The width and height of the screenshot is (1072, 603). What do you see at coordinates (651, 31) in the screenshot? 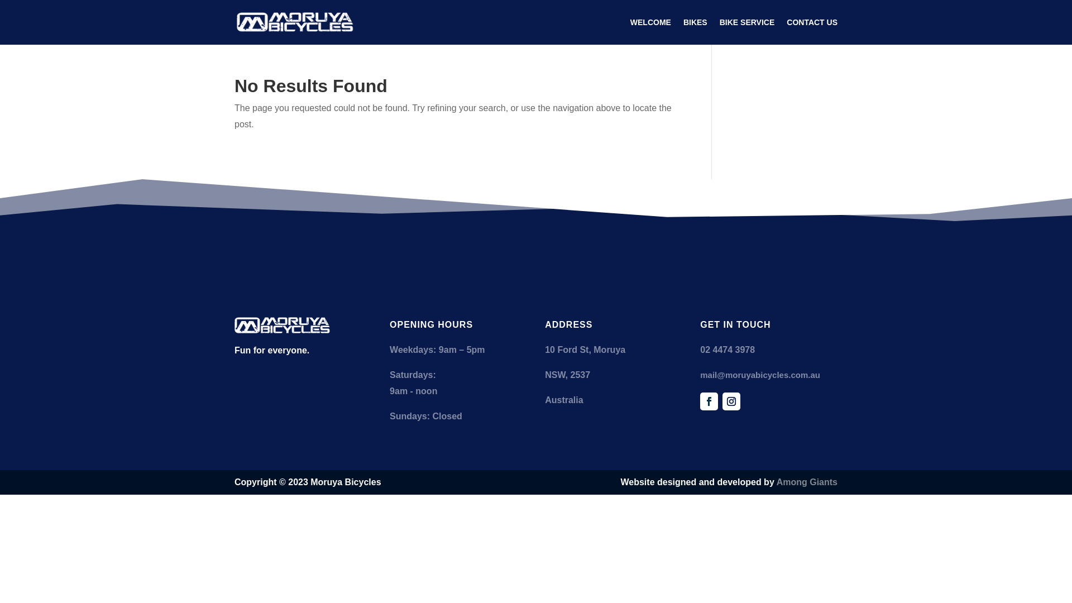
I see `WELCOME` at bounding box center [651, 31].